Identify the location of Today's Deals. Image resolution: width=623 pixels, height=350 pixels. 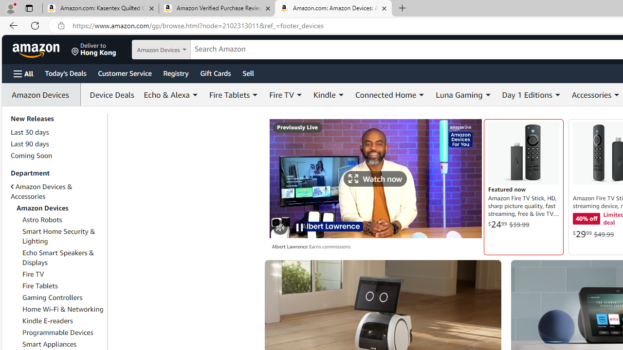
(65, 73).